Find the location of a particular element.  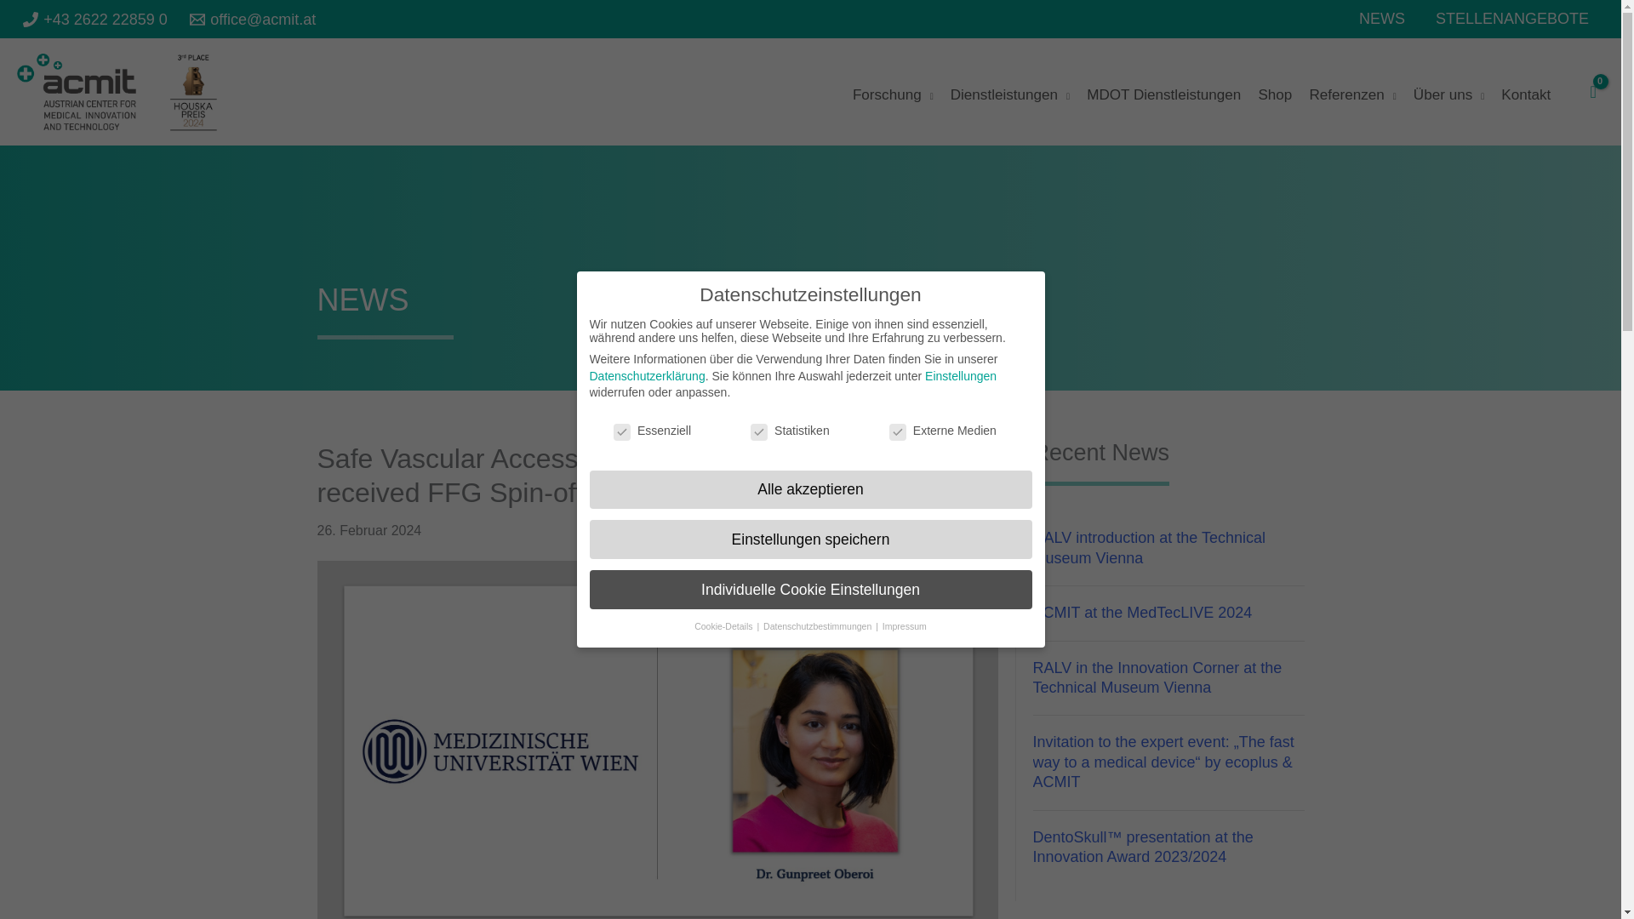

RALV in the Innovation Corner at the Technical Museum Vienna is located at coordinates (1157, 677).